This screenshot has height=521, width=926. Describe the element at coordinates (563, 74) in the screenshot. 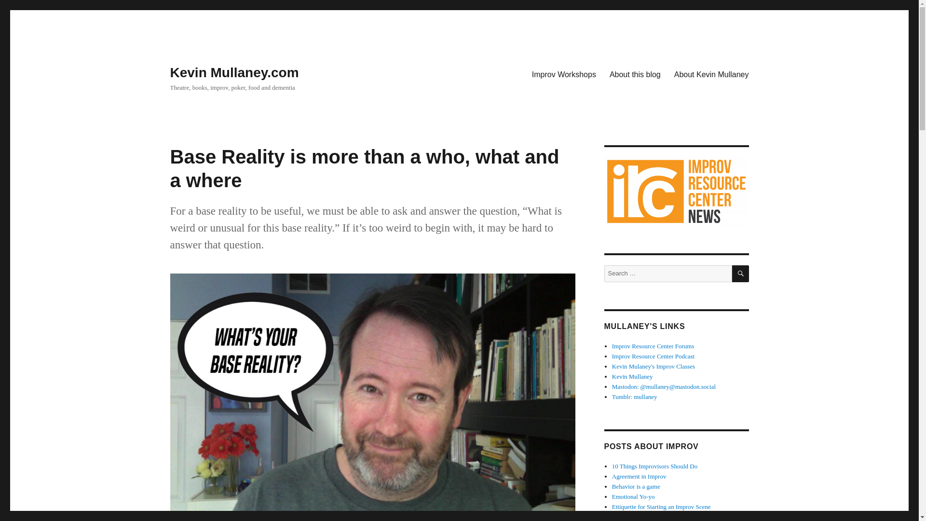

I see `Improv Workshops` at that location.